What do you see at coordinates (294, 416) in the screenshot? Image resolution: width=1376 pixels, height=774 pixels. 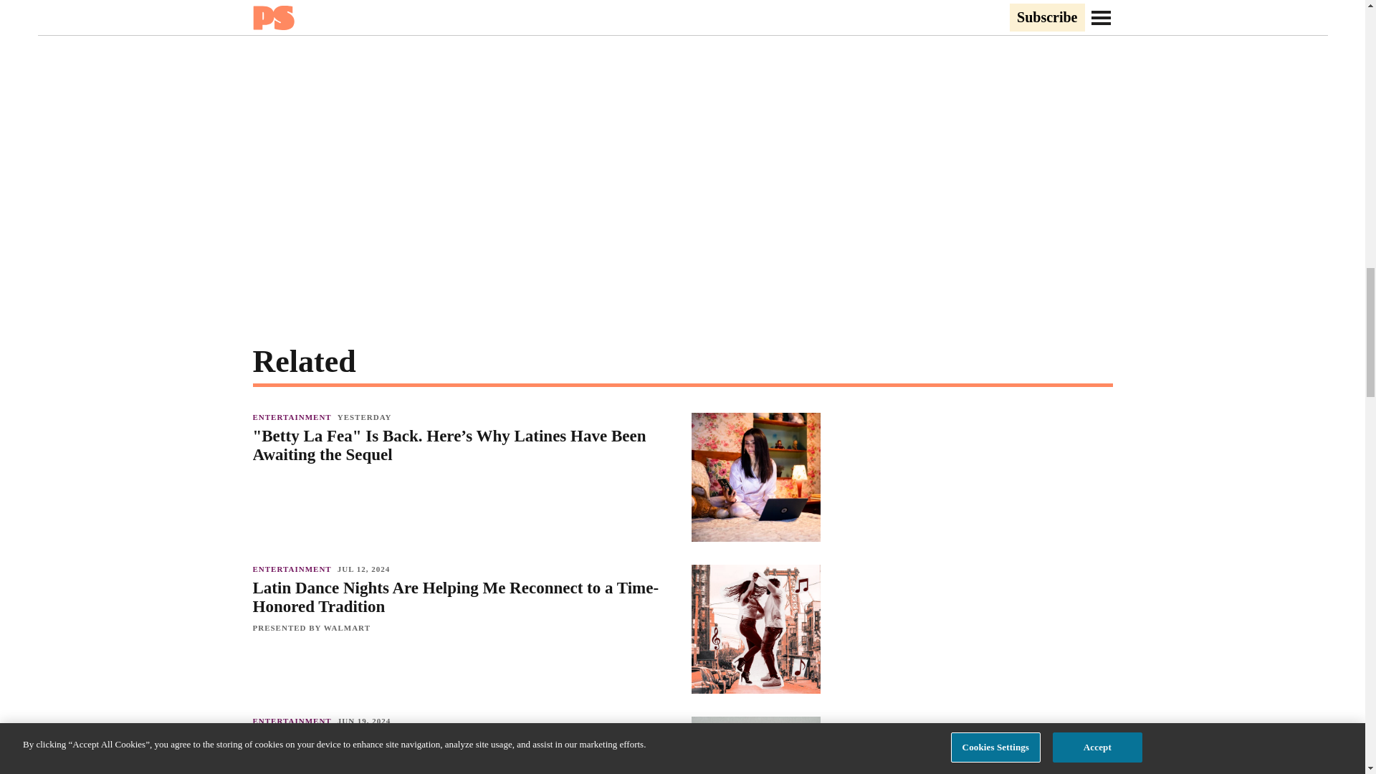 I see `ENTERTAINMENT` at bounding box center [294, 416].